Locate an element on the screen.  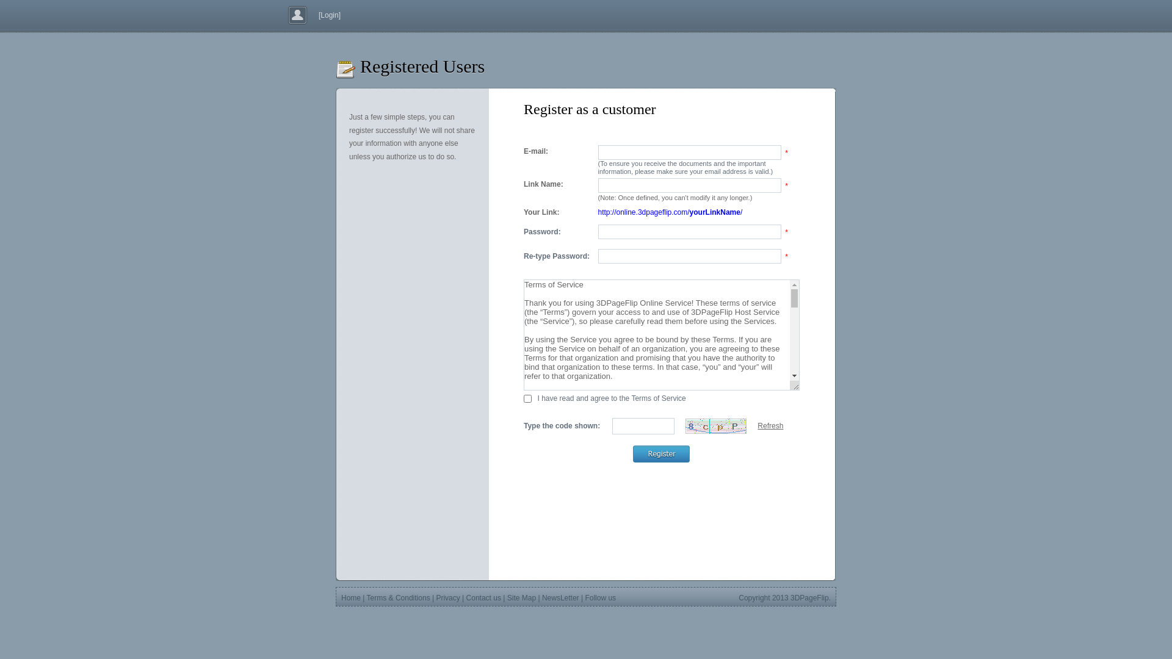
* is located at coordinates (786, 153).